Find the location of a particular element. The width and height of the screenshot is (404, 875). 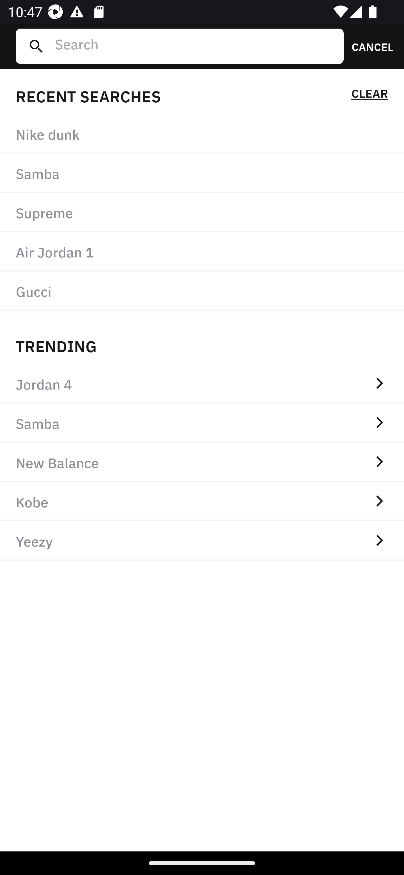

CANCEL is located at coordinates (369, 46).